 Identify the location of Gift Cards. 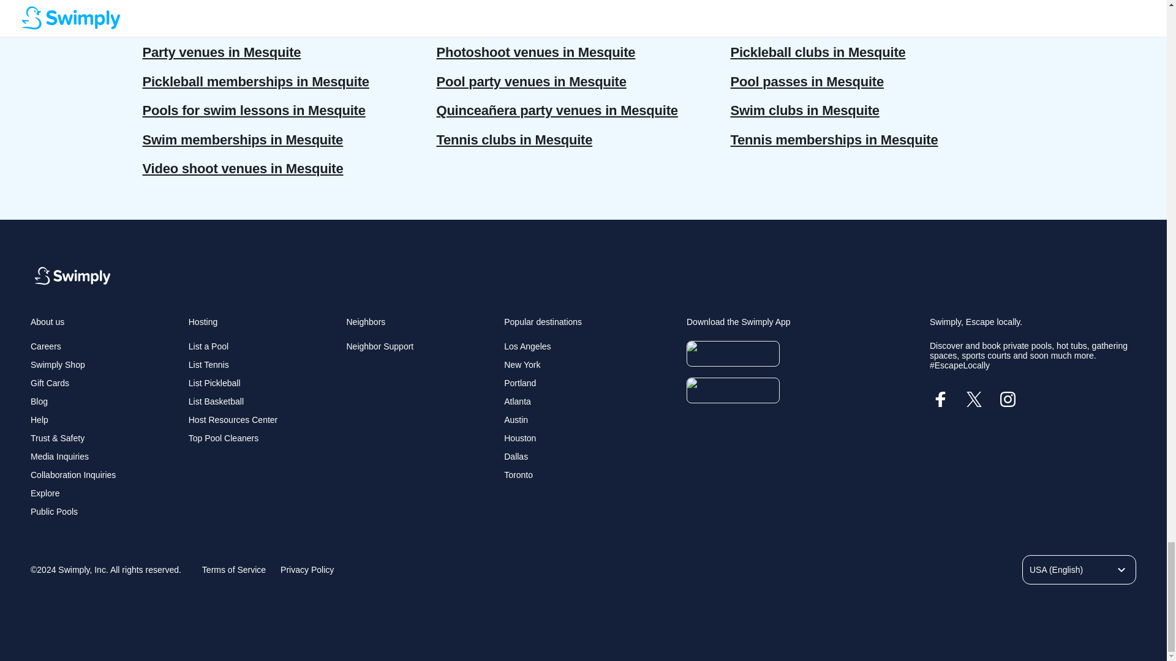
(50, 383).